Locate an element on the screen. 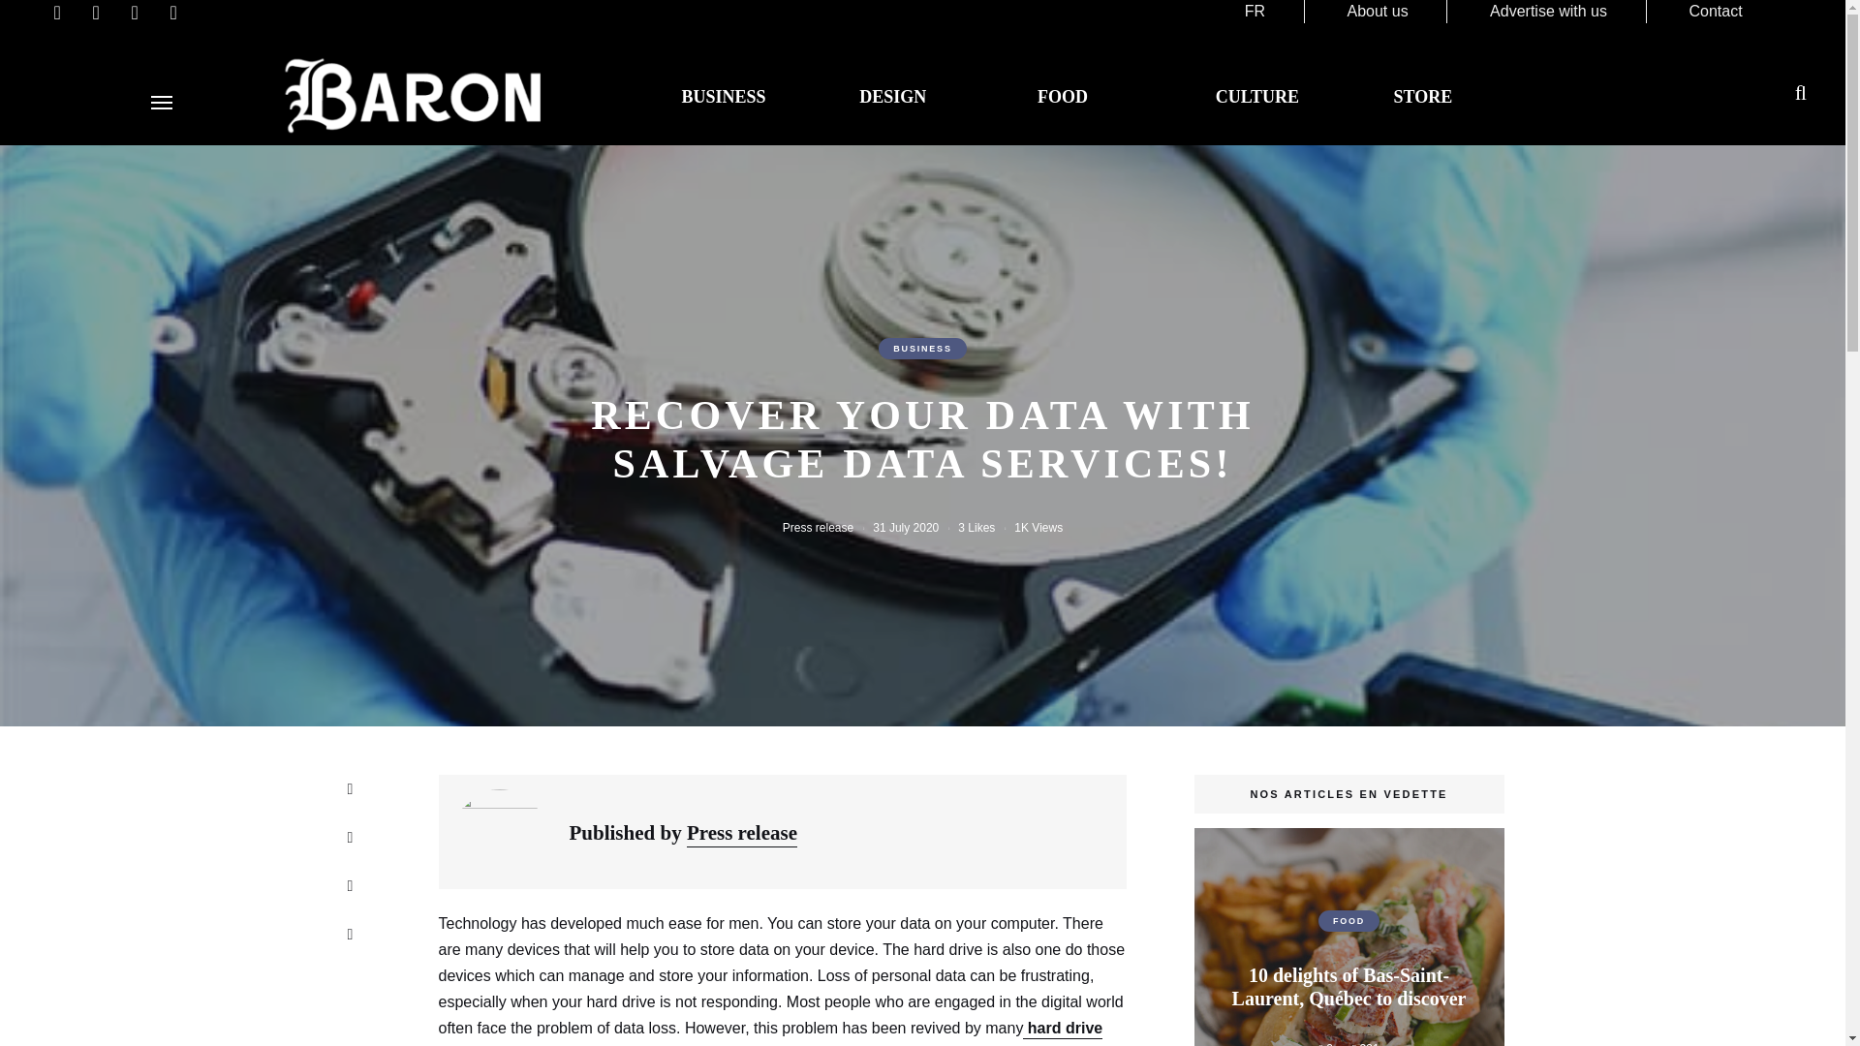 Image resolution: width=1860 pixels, height=1046 pixels. DESIGN is located at coordinates (893, 97).